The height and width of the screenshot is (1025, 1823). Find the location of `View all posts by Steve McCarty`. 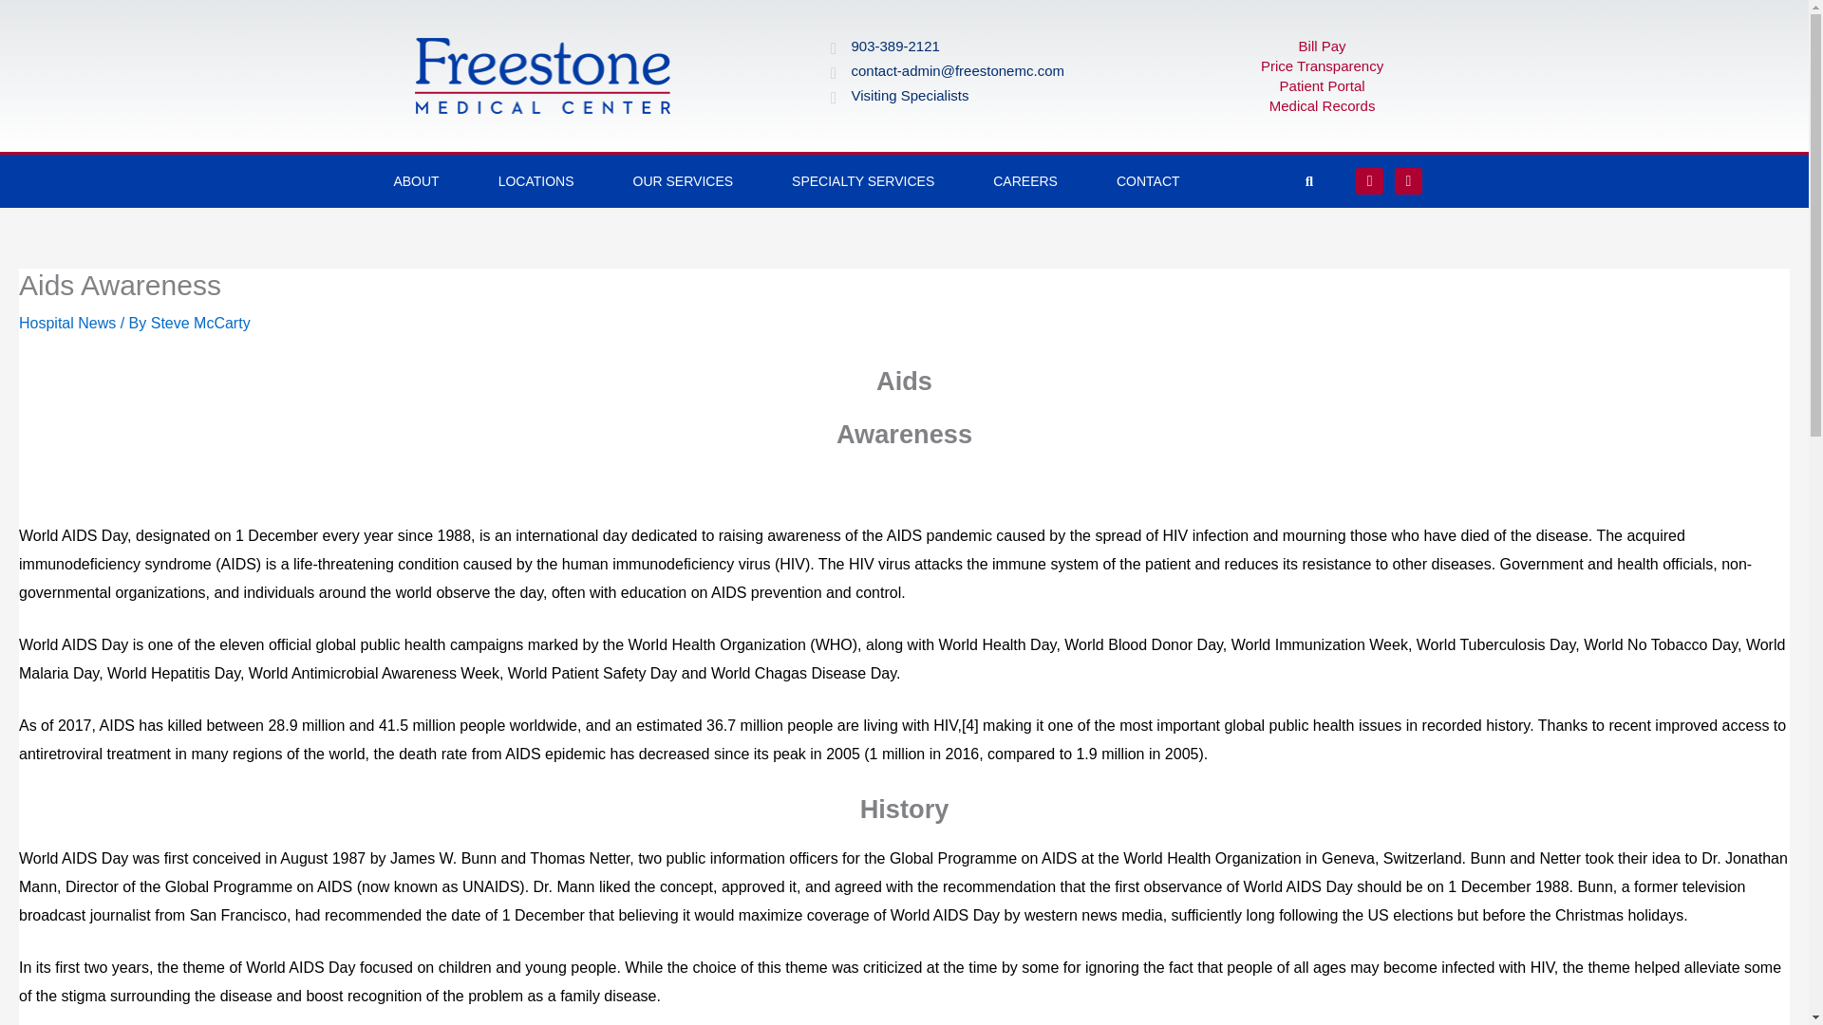

View all posts by Steve McCarty is located at coordinates (201, 323).